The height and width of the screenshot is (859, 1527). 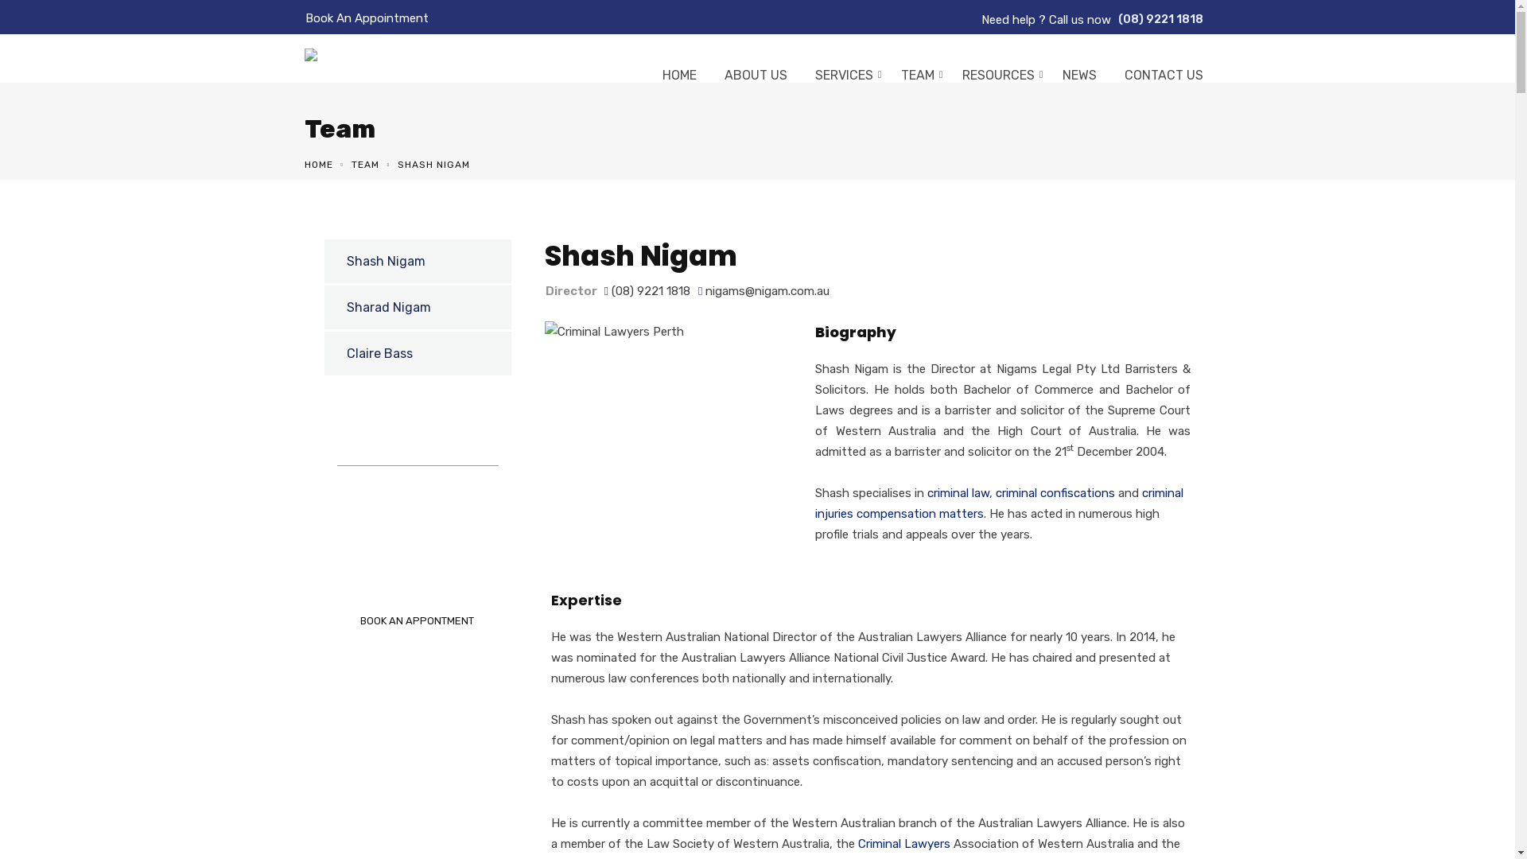 What do you see at coordinates (675, 80) in the screenshot?
I see `HOME` at bounding box center [675, 80].